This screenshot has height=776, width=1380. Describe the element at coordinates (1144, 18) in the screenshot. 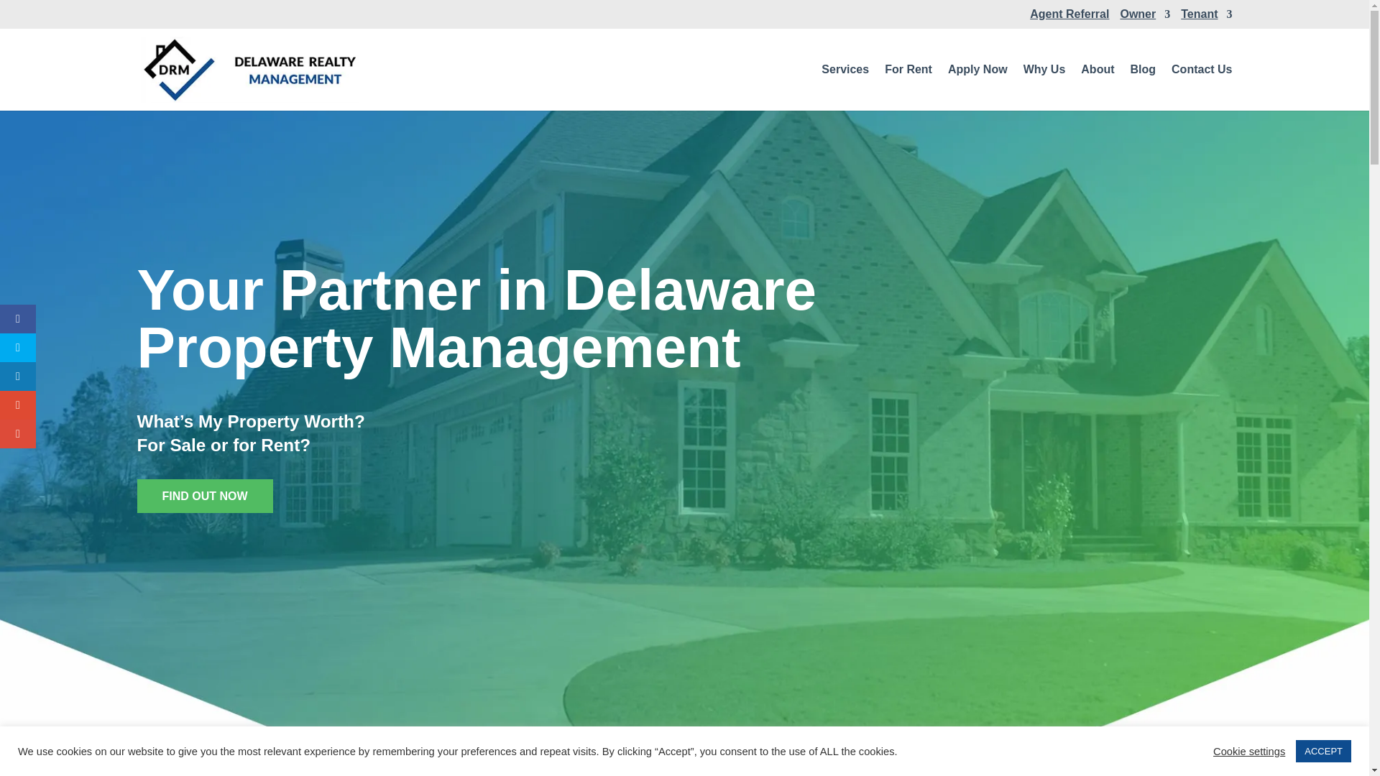

I see `Owner` at that location.